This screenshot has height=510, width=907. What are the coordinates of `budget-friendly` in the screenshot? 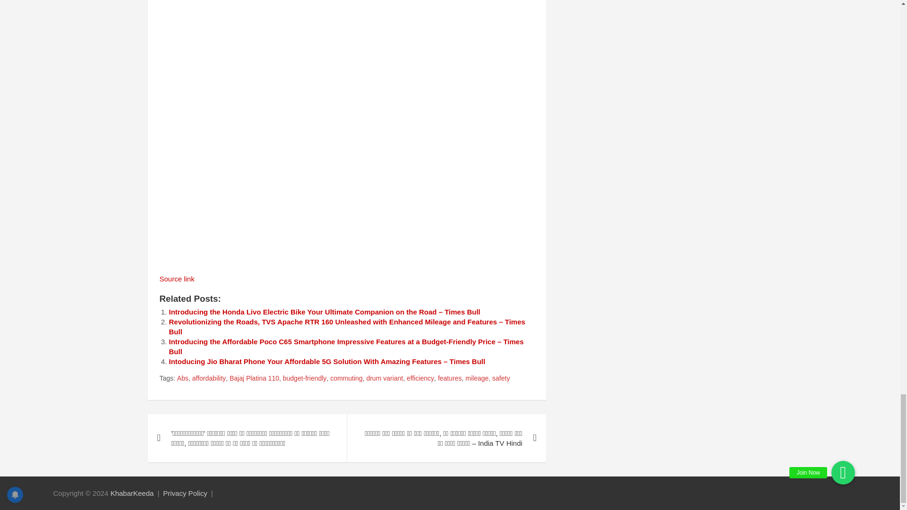 It's located at (305, 379).